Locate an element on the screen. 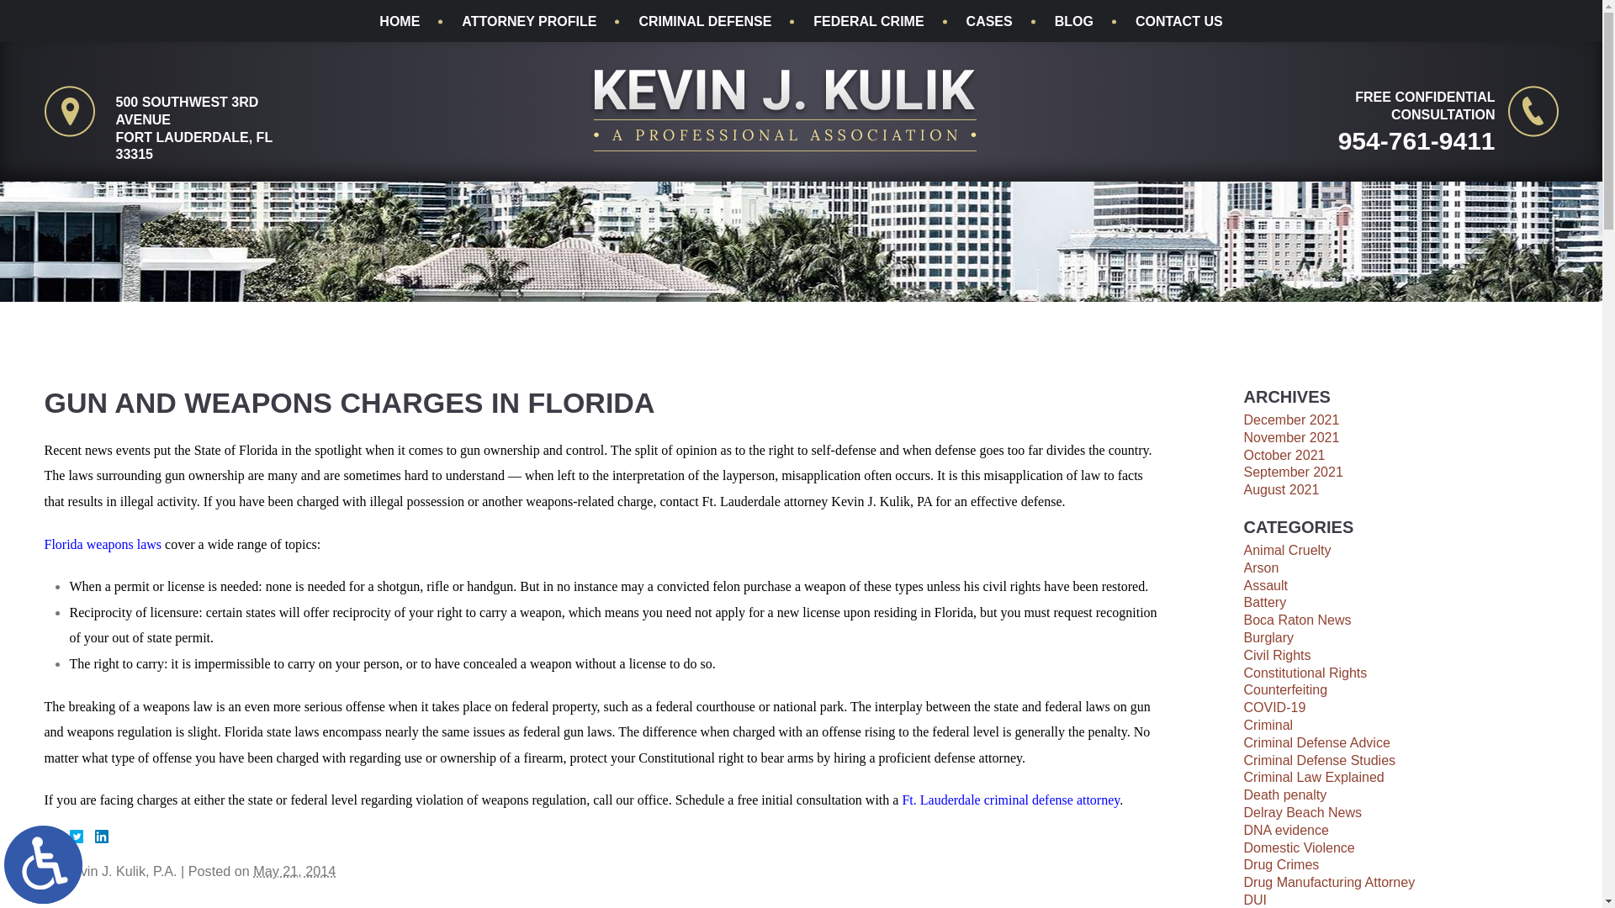 This screenshot has width=1615, height=908. 954-761-9411 is located at coordinates (1377, 140).